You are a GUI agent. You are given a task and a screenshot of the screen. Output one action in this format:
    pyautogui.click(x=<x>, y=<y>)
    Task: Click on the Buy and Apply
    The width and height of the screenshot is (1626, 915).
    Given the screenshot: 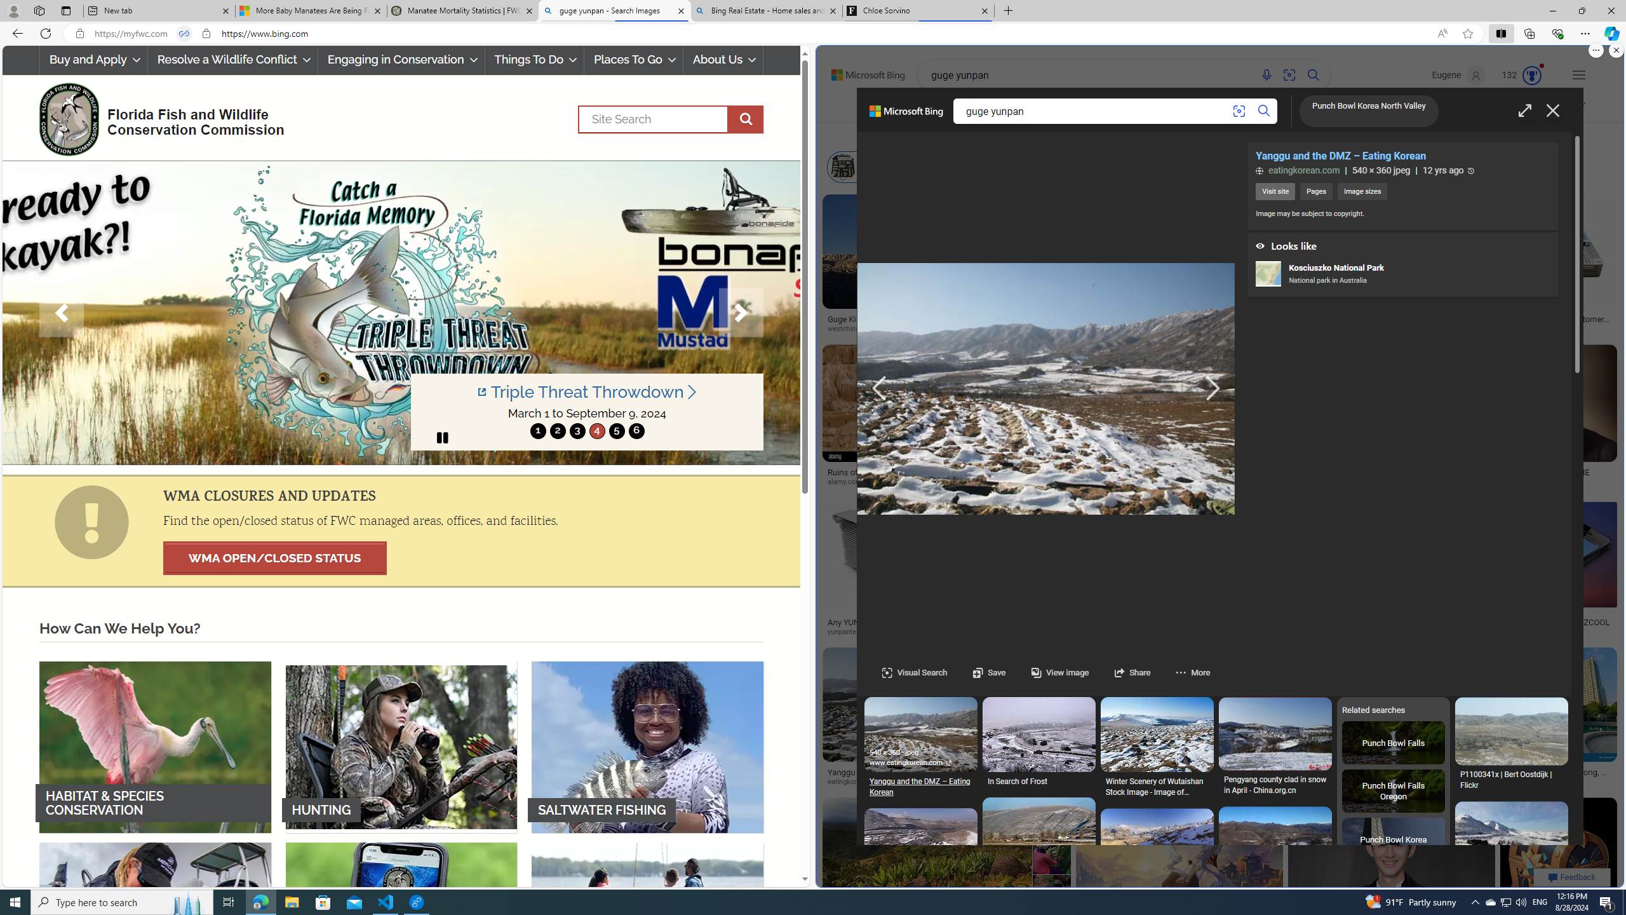 What is the action you would take?
    pyautogui.click(x=93, y=60)
    